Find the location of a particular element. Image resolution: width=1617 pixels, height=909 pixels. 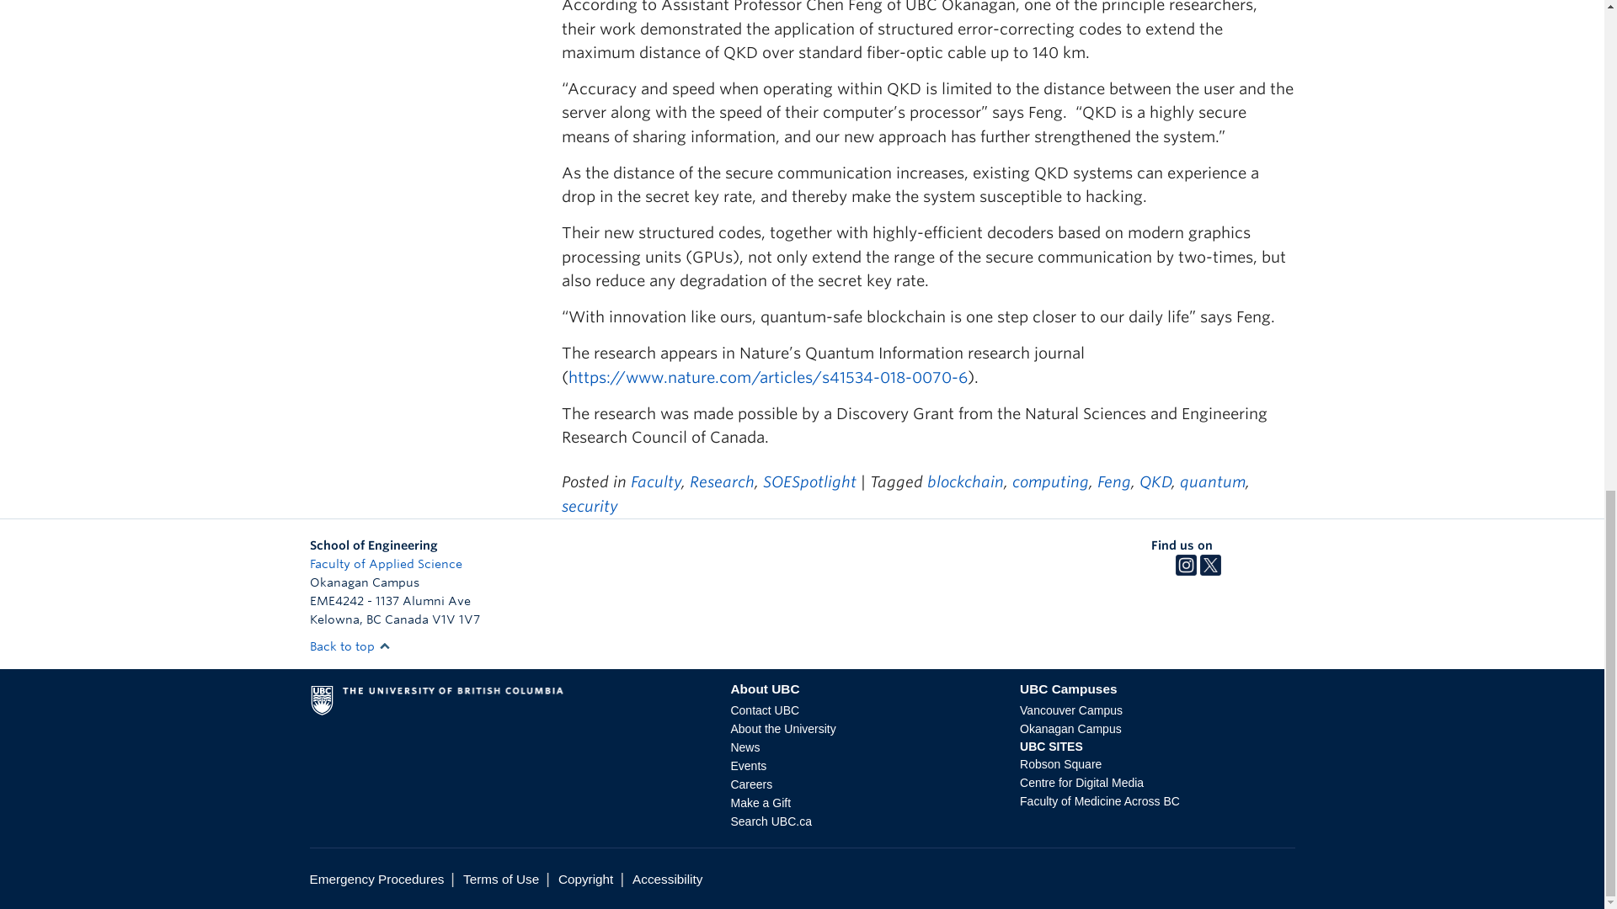

Back to top is located at coordinates (350, 646).